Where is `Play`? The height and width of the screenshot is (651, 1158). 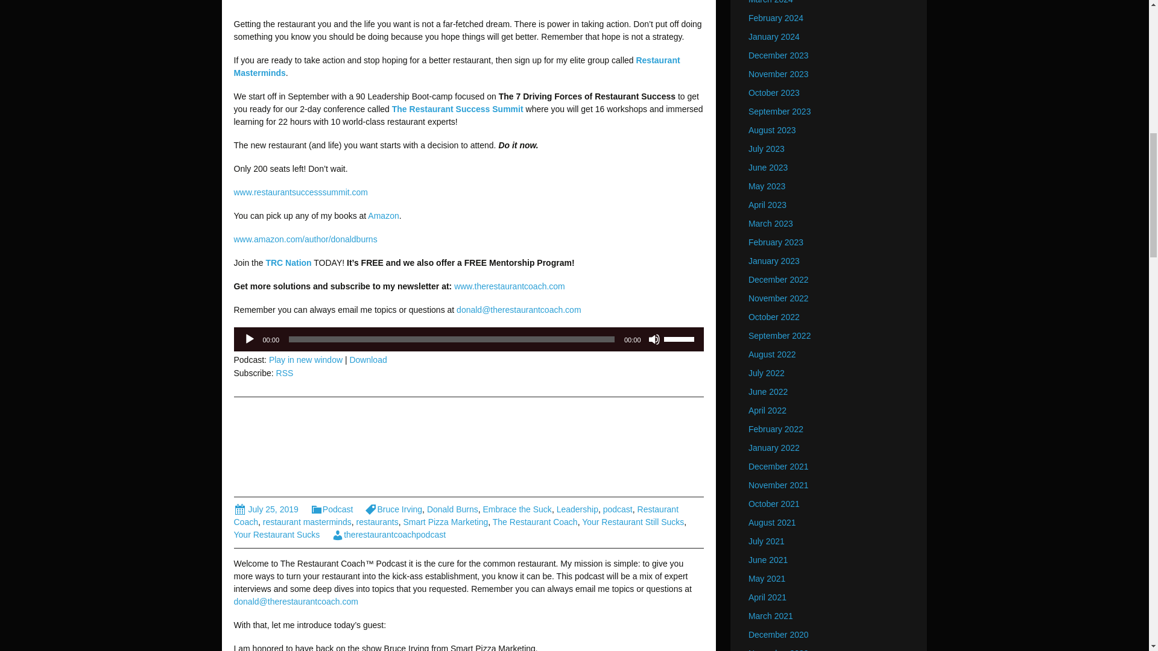
Play is located at coordinates (250, 339).